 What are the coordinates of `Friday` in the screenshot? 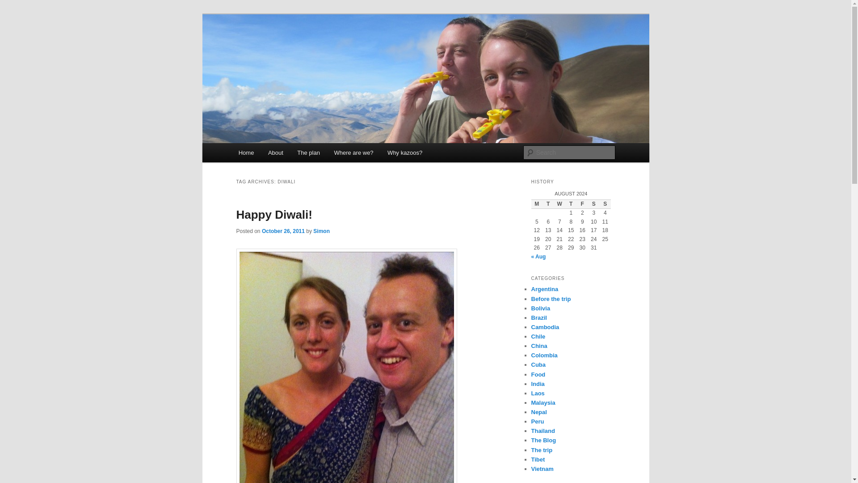 It's located at (582, 204).